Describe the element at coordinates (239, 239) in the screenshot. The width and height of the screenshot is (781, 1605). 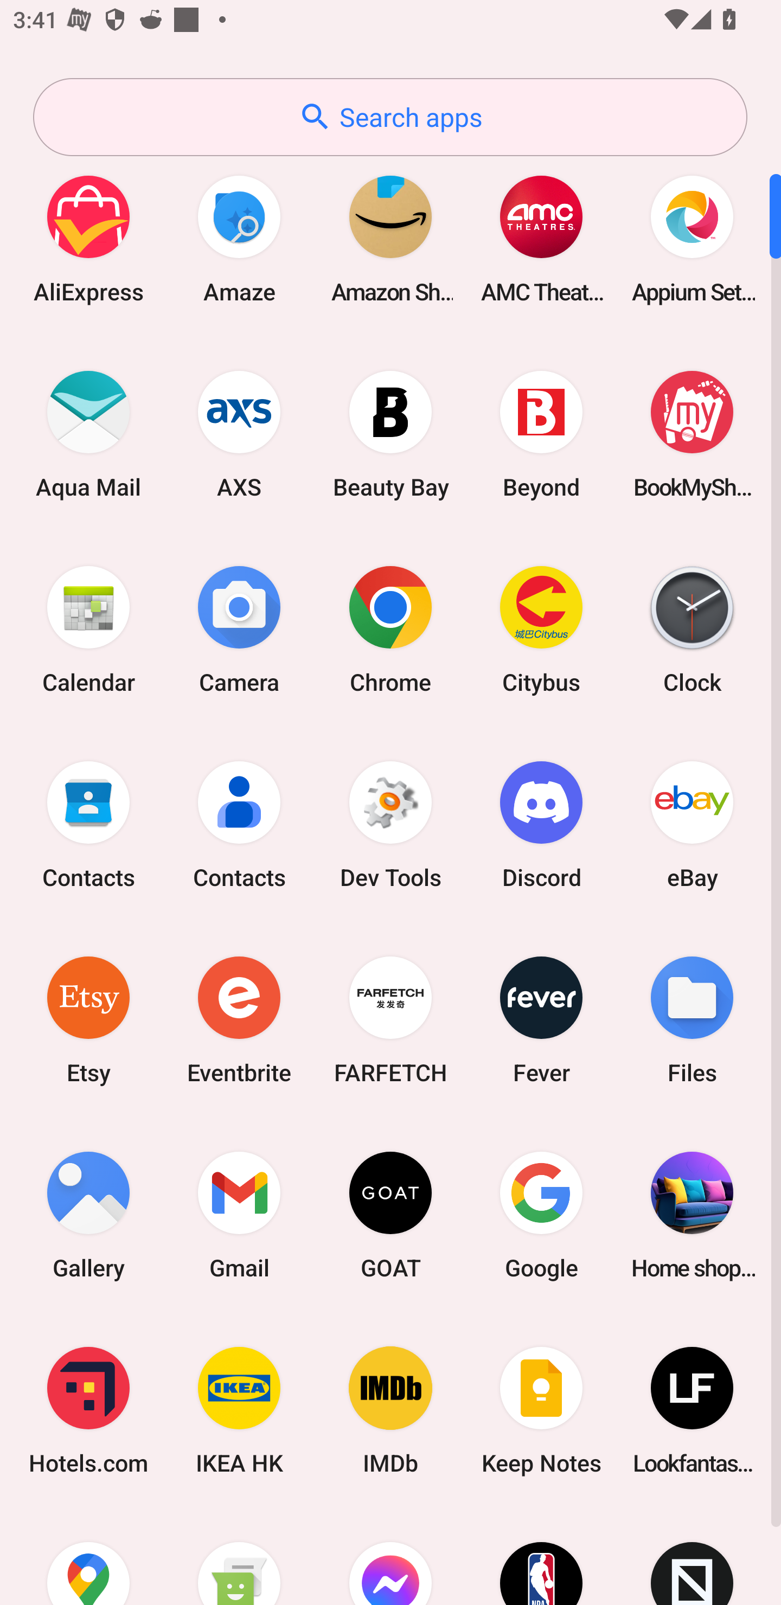
I see `Amaze` at that location.